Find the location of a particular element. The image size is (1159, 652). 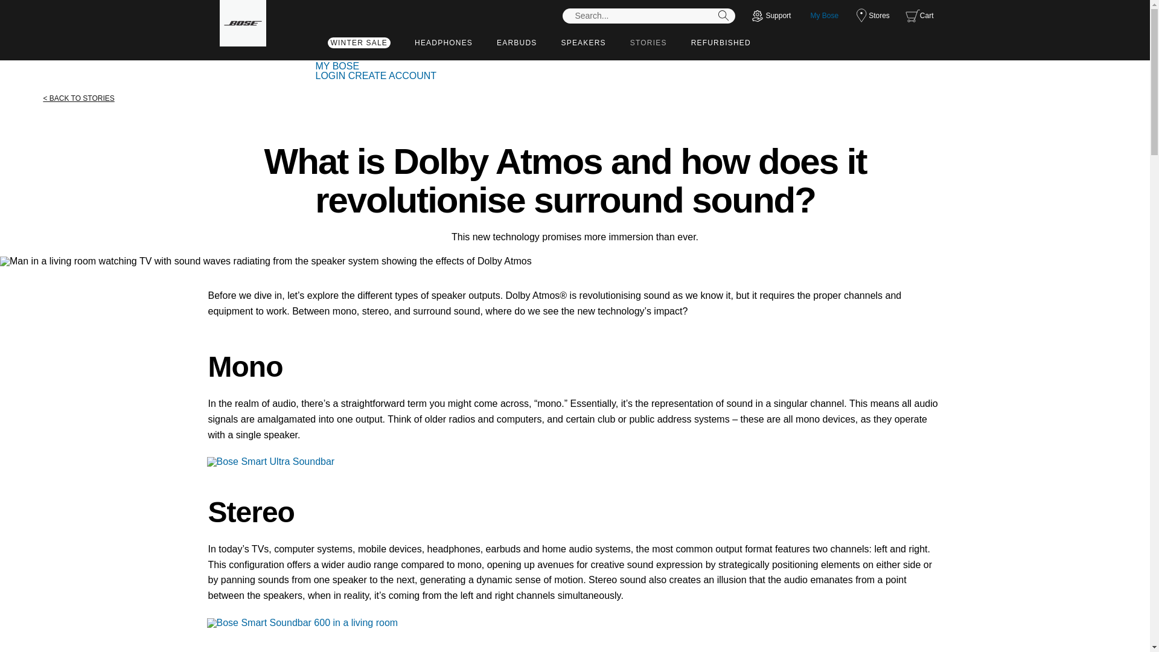

My Bose is located at coordinates (824, 16).